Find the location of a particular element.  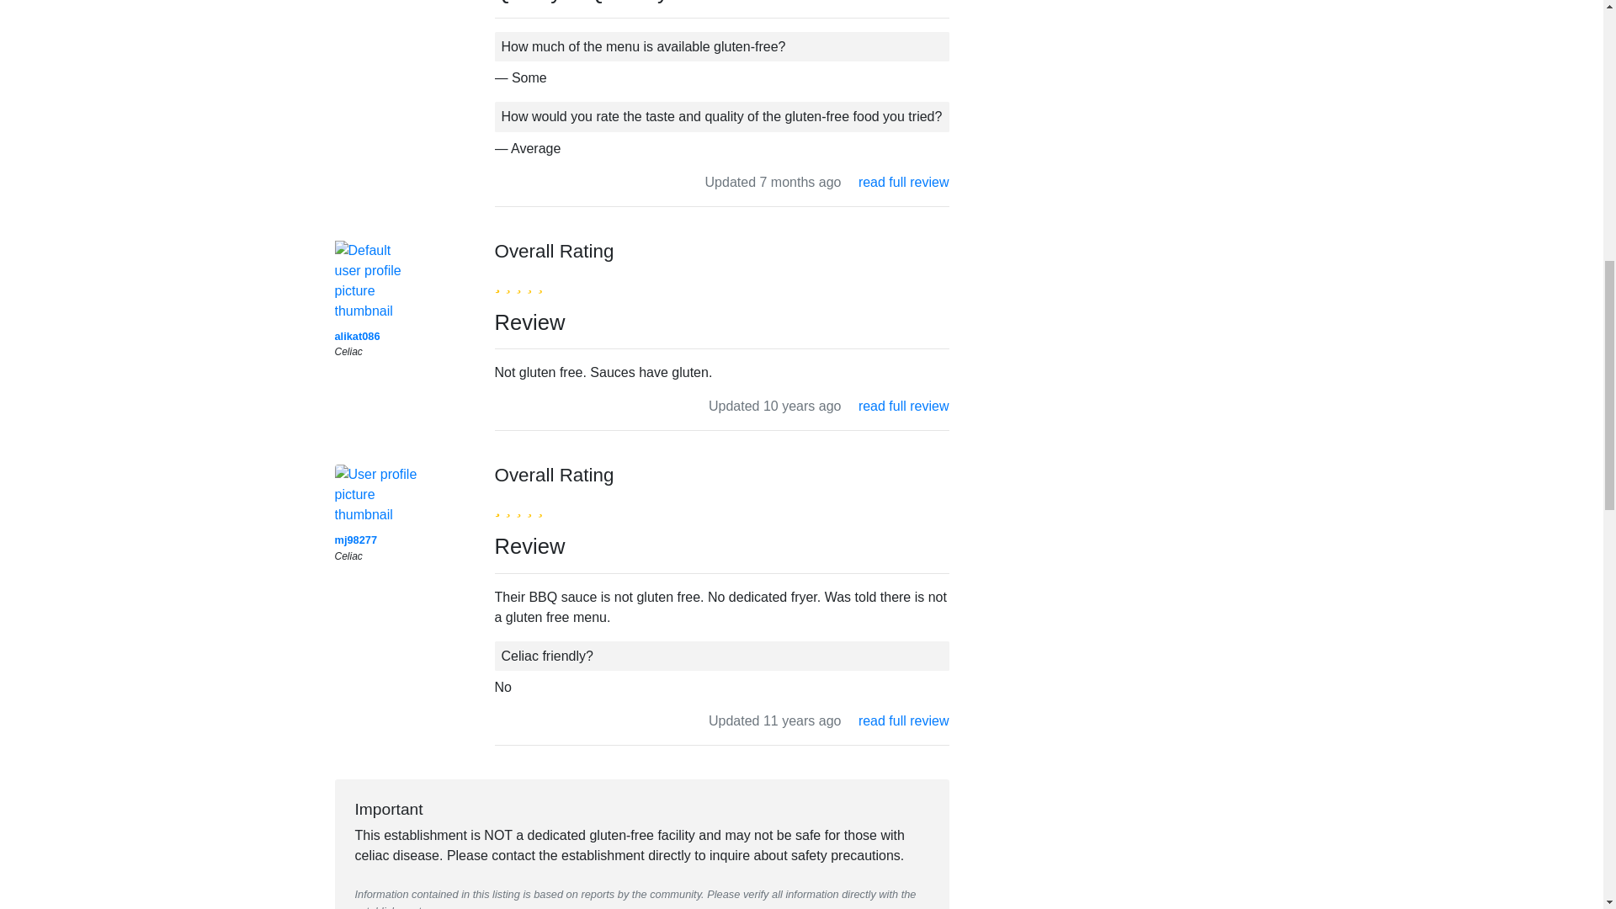

1 star rating is located at coordinates (518, 282).